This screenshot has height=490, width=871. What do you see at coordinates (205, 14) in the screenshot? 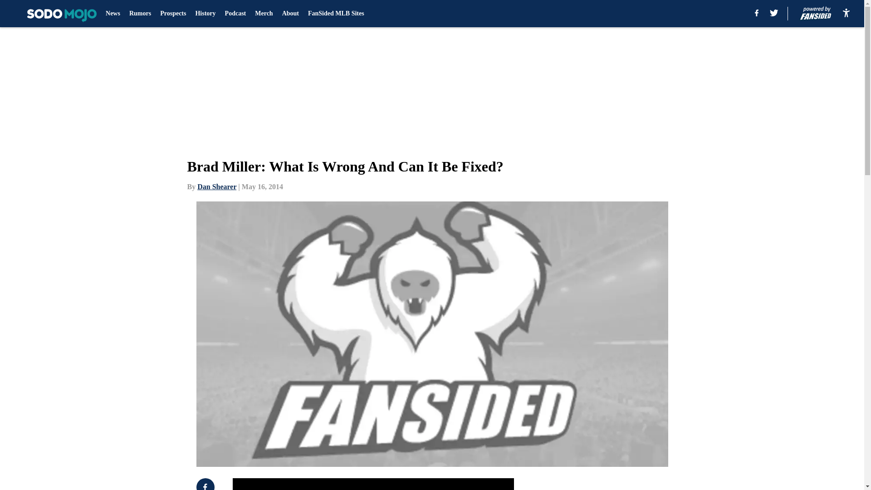
I see `History` at bounding box center [205, 14].